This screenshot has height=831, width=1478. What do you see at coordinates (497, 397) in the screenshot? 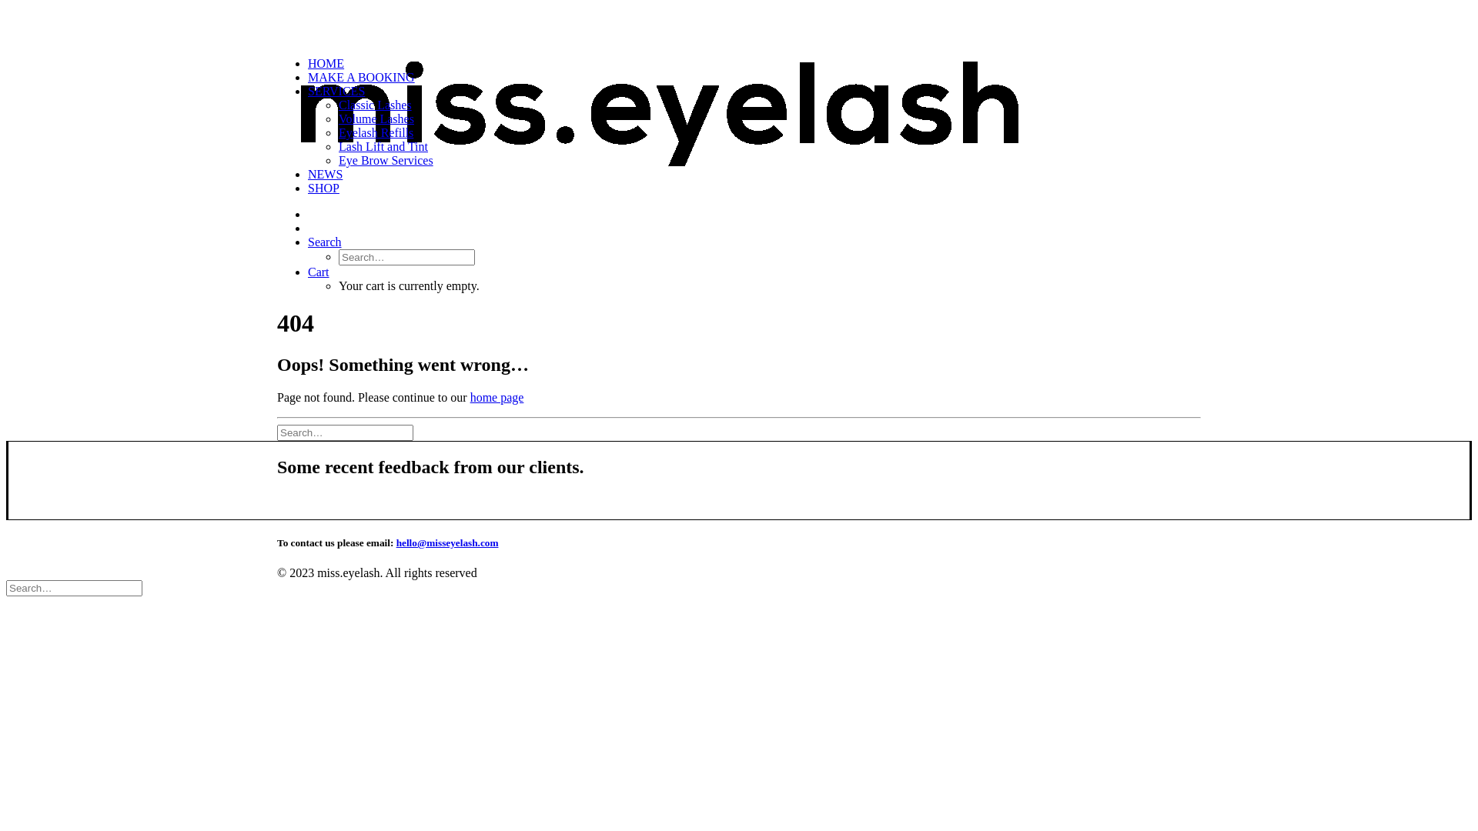
I see `home page` at bounding box center [497, 397].